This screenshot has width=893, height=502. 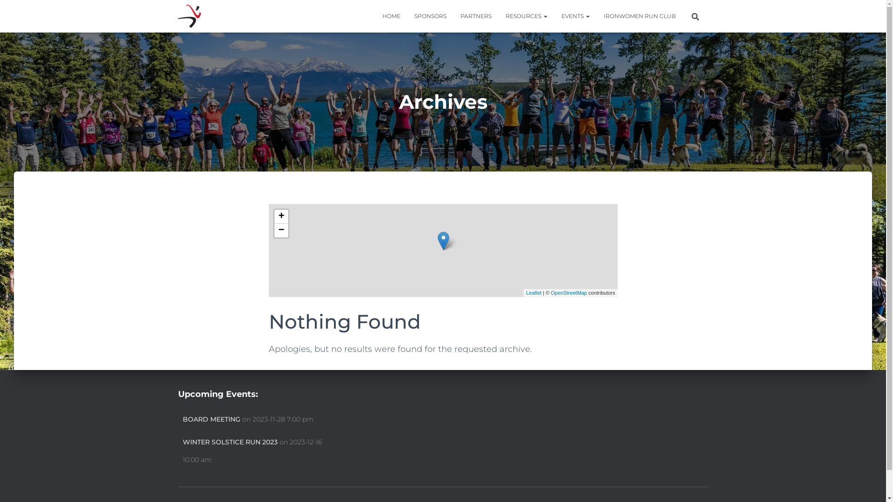 What do you see at coordinates (431, 16) in the screenshot?
I see `SPONSORS` at bounding box center [431, 16].